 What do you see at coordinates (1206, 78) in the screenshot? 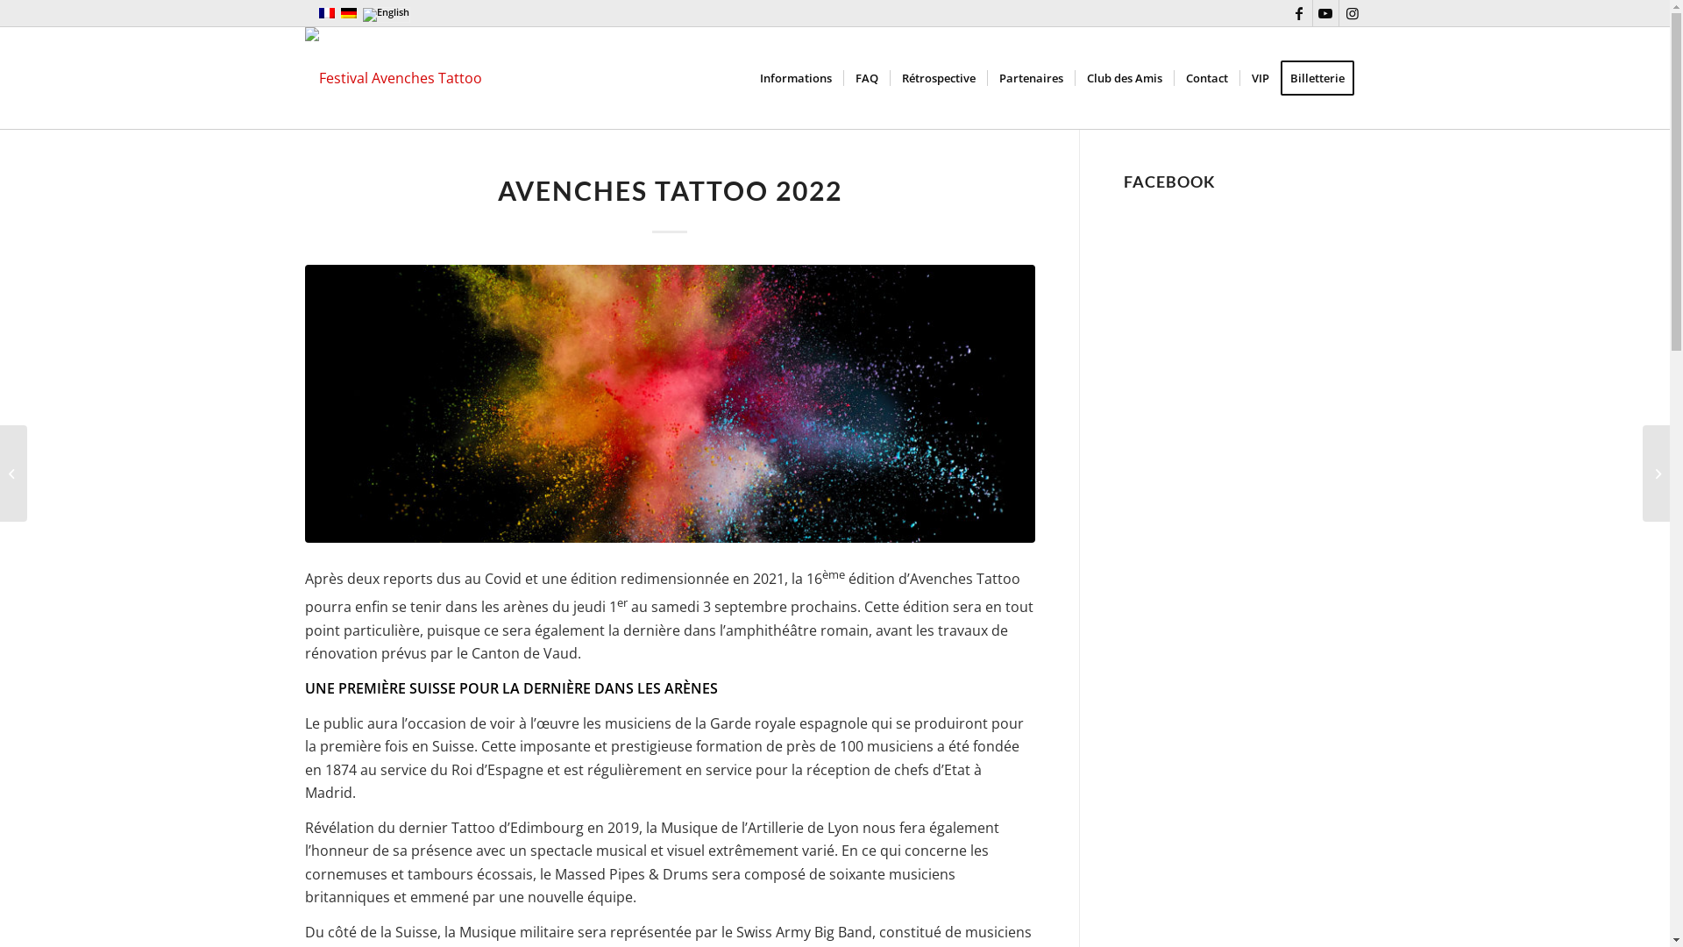
I see `Contact` at bounding box center [1206, 78].